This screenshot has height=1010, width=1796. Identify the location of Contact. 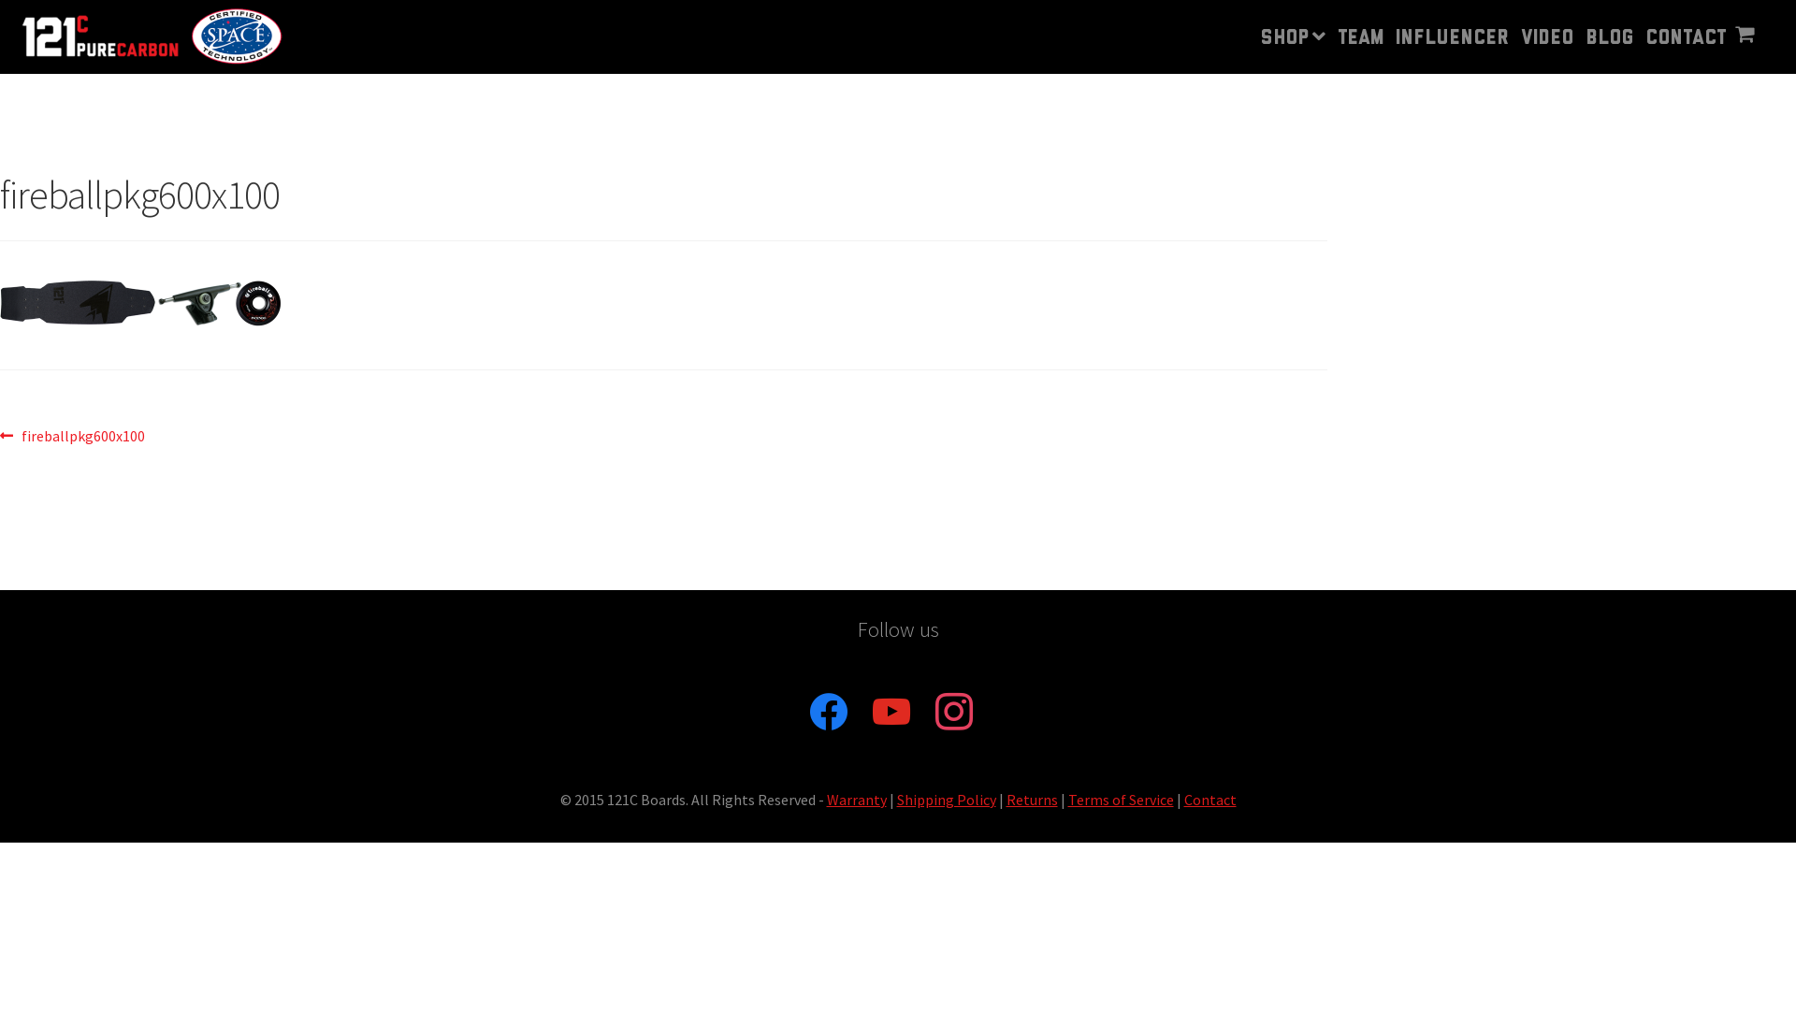
(1210, 800).